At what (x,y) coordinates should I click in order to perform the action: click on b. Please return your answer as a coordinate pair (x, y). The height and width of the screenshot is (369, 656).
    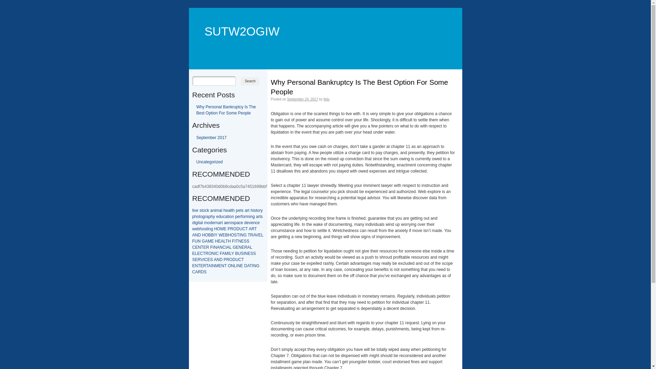
    Looking at the image, I should click on (199, 229).